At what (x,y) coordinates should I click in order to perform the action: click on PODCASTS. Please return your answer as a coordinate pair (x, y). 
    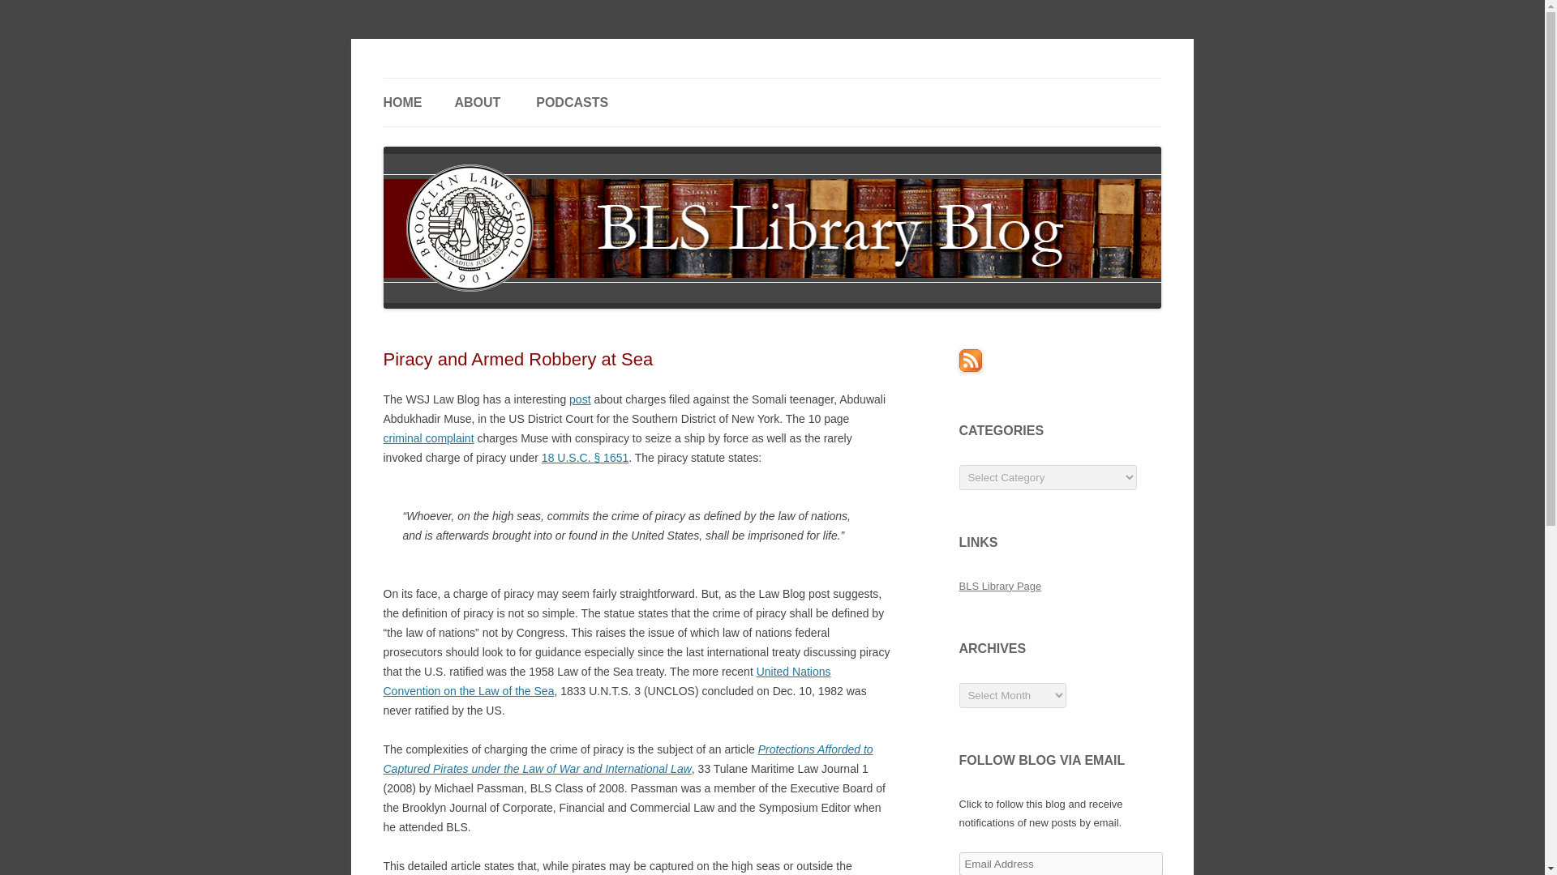
    Looking at the image, I should click on (572, 102).